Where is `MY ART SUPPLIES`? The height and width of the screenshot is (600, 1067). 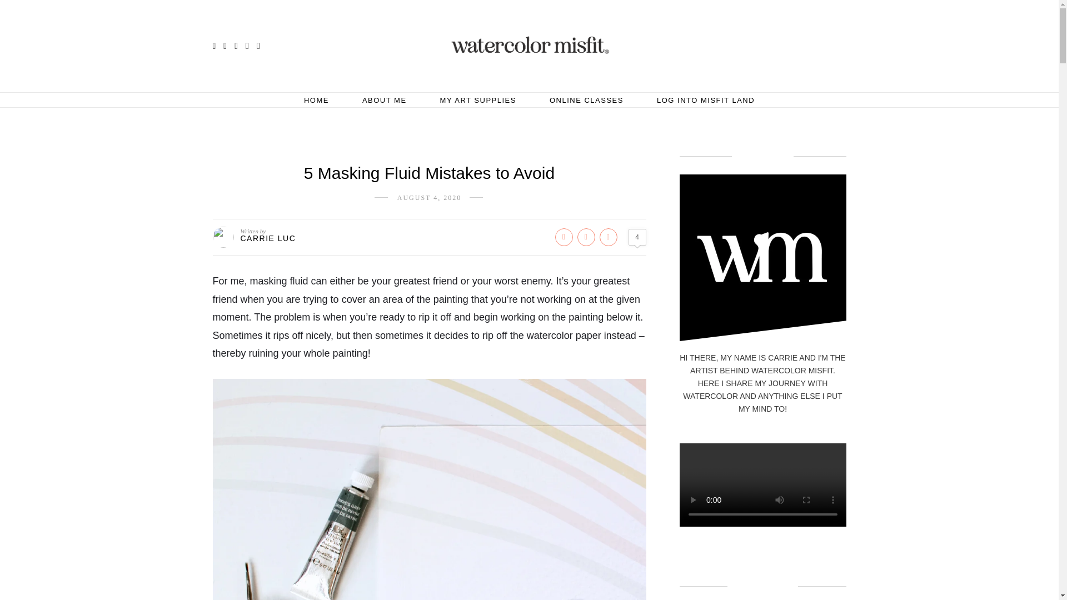
MY ART SUPPLIES is located at coordinates (478, 100).